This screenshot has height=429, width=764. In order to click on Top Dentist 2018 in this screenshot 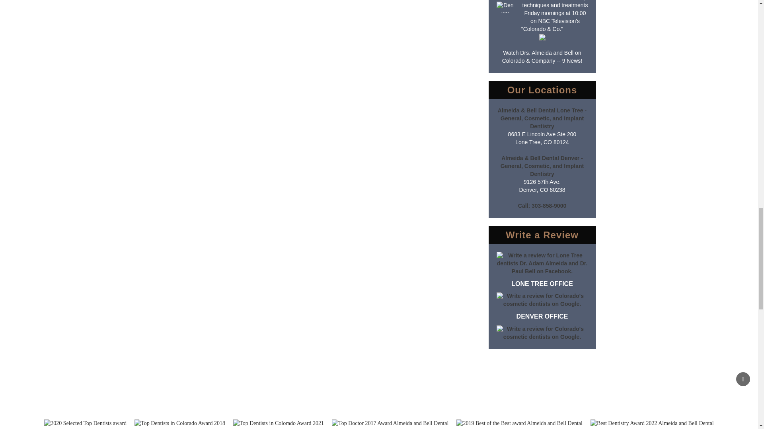, I will do `click(180, 423)`.